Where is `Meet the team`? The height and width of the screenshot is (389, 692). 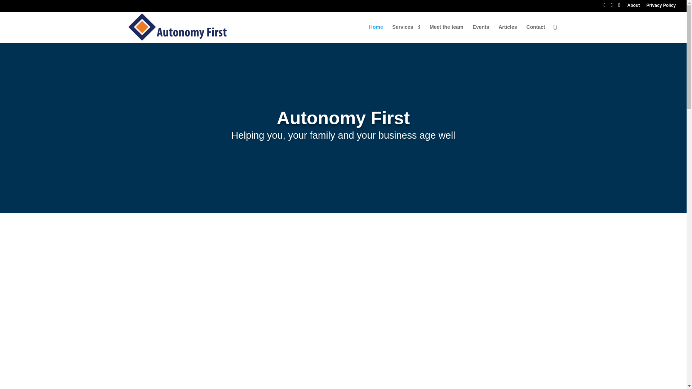
Meet the team is located at coordinates (446, 34).